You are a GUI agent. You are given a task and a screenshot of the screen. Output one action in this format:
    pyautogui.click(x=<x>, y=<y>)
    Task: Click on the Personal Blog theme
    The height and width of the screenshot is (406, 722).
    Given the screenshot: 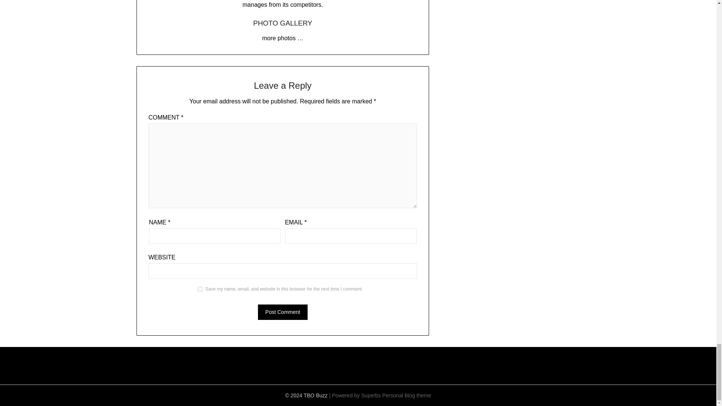 What is the action you would take?
    pyautogui.click(x=407, y=395)
    